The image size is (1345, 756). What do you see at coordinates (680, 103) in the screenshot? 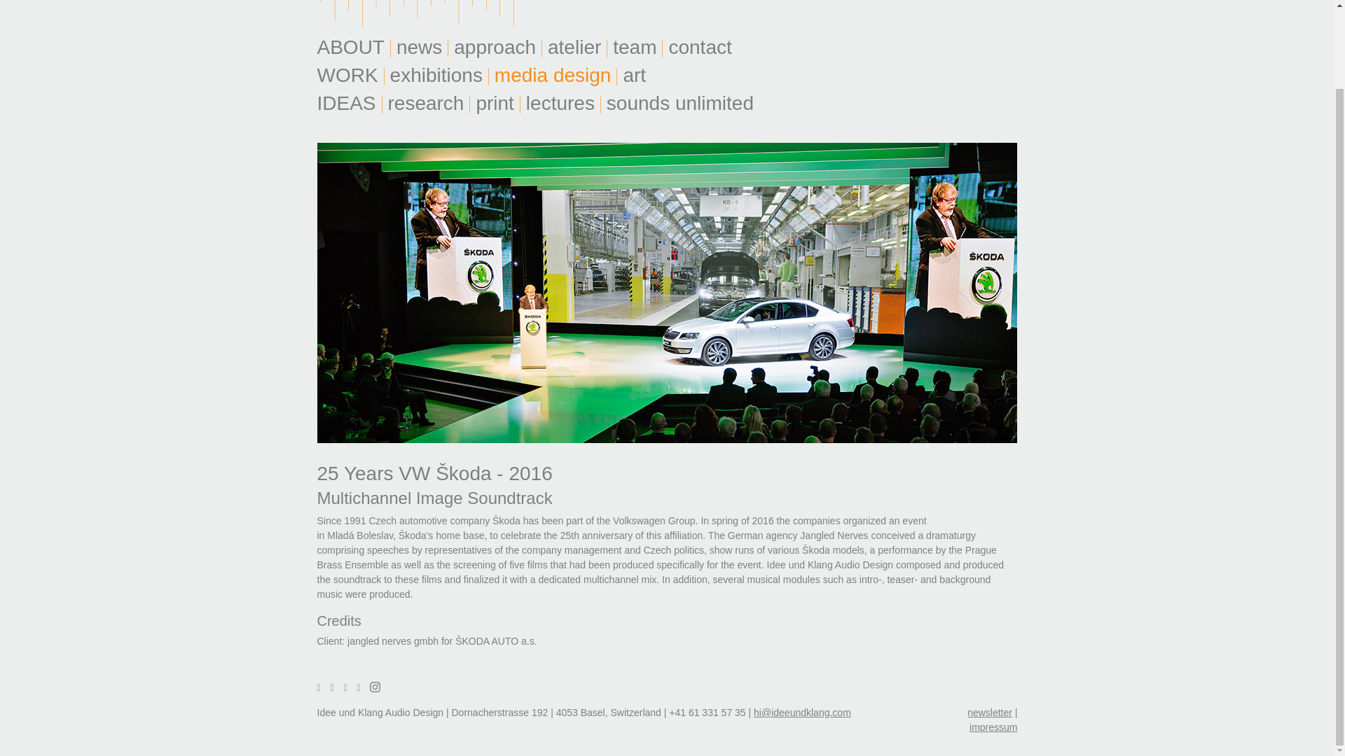
I see `sounds unlimited` at bounding box center [680, 103].